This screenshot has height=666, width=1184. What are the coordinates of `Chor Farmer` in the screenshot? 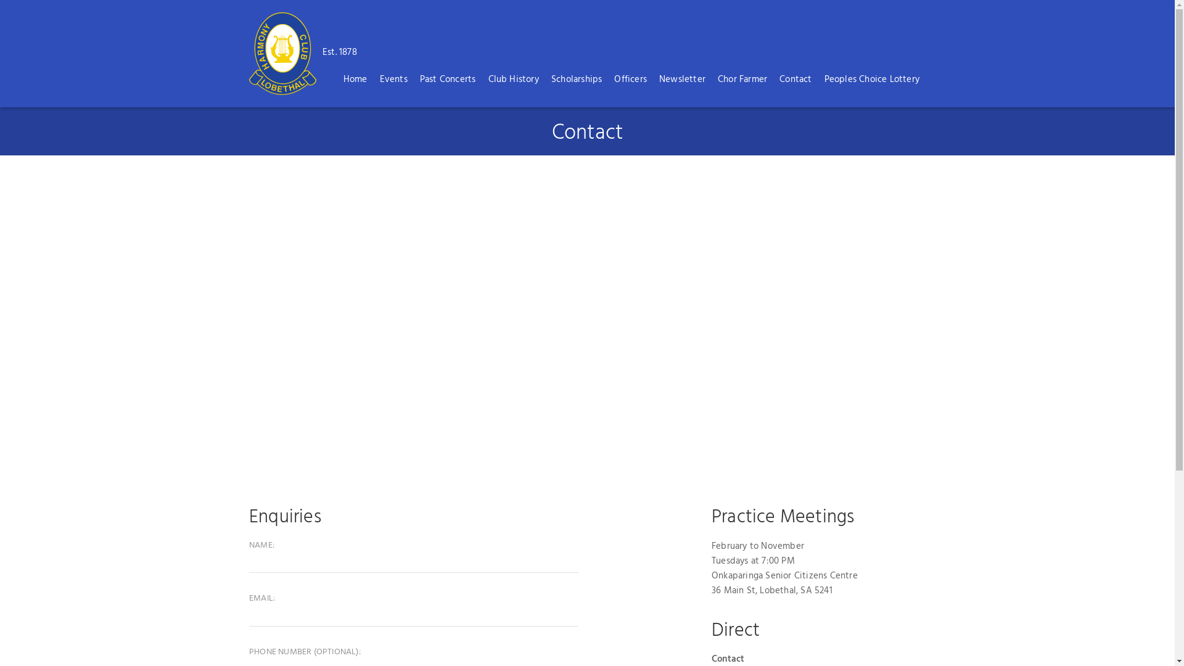 It's located at (742, 79).